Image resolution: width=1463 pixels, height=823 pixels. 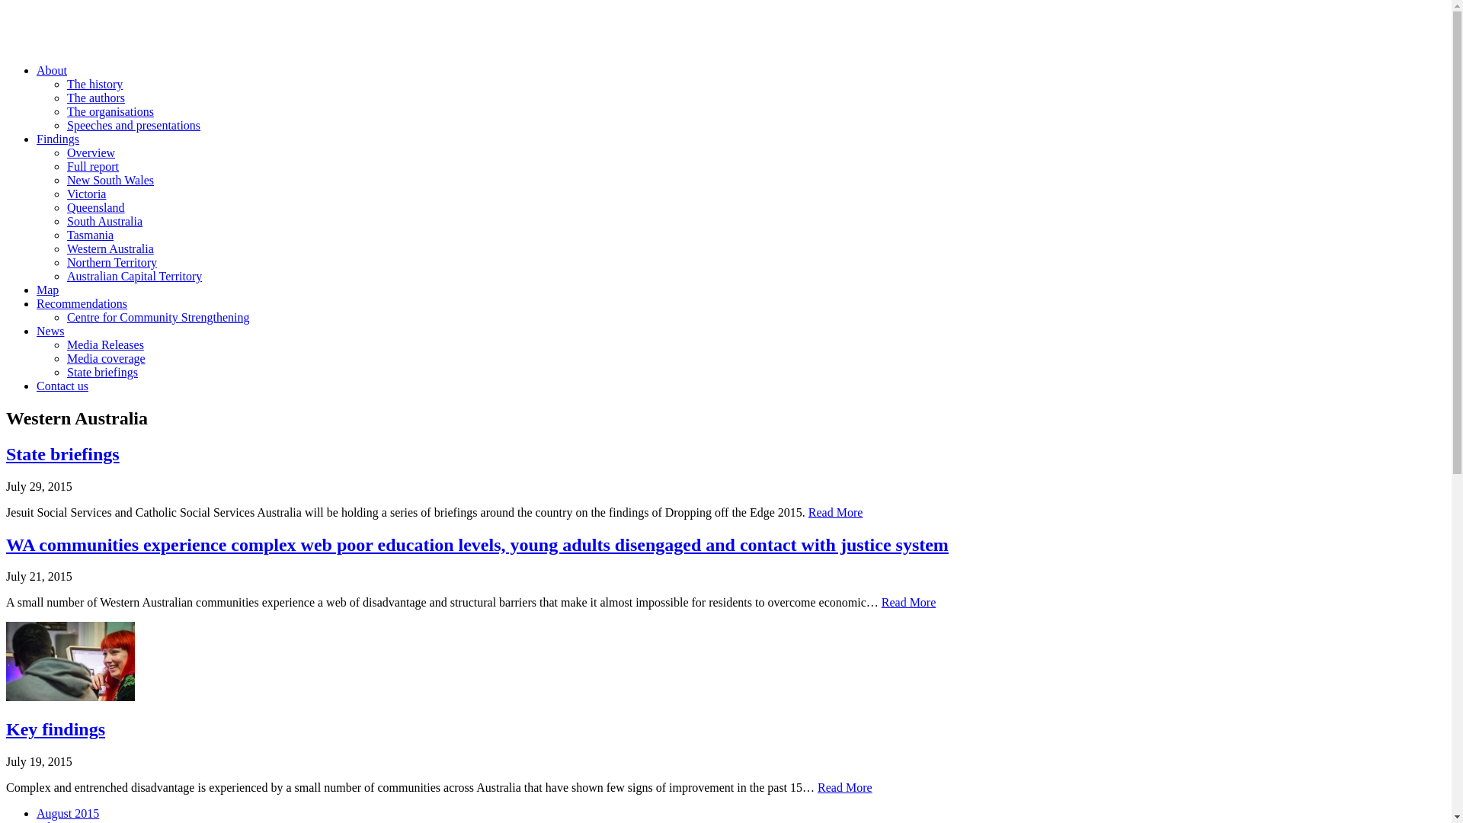 I want to click on New South Wales, so click(x=110, y=180).